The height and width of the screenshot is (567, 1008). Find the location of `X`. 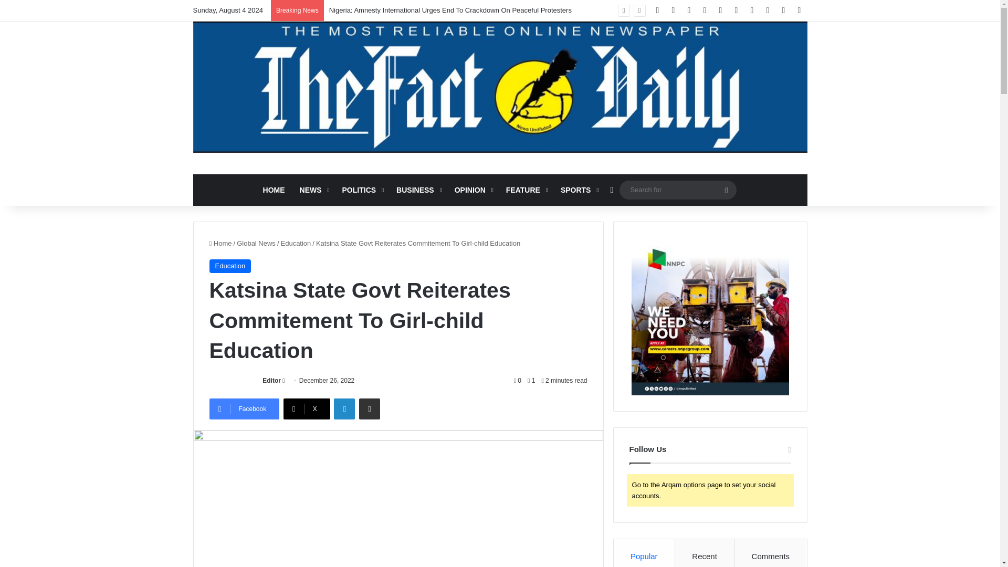

X is located at coordinates (307, 409).